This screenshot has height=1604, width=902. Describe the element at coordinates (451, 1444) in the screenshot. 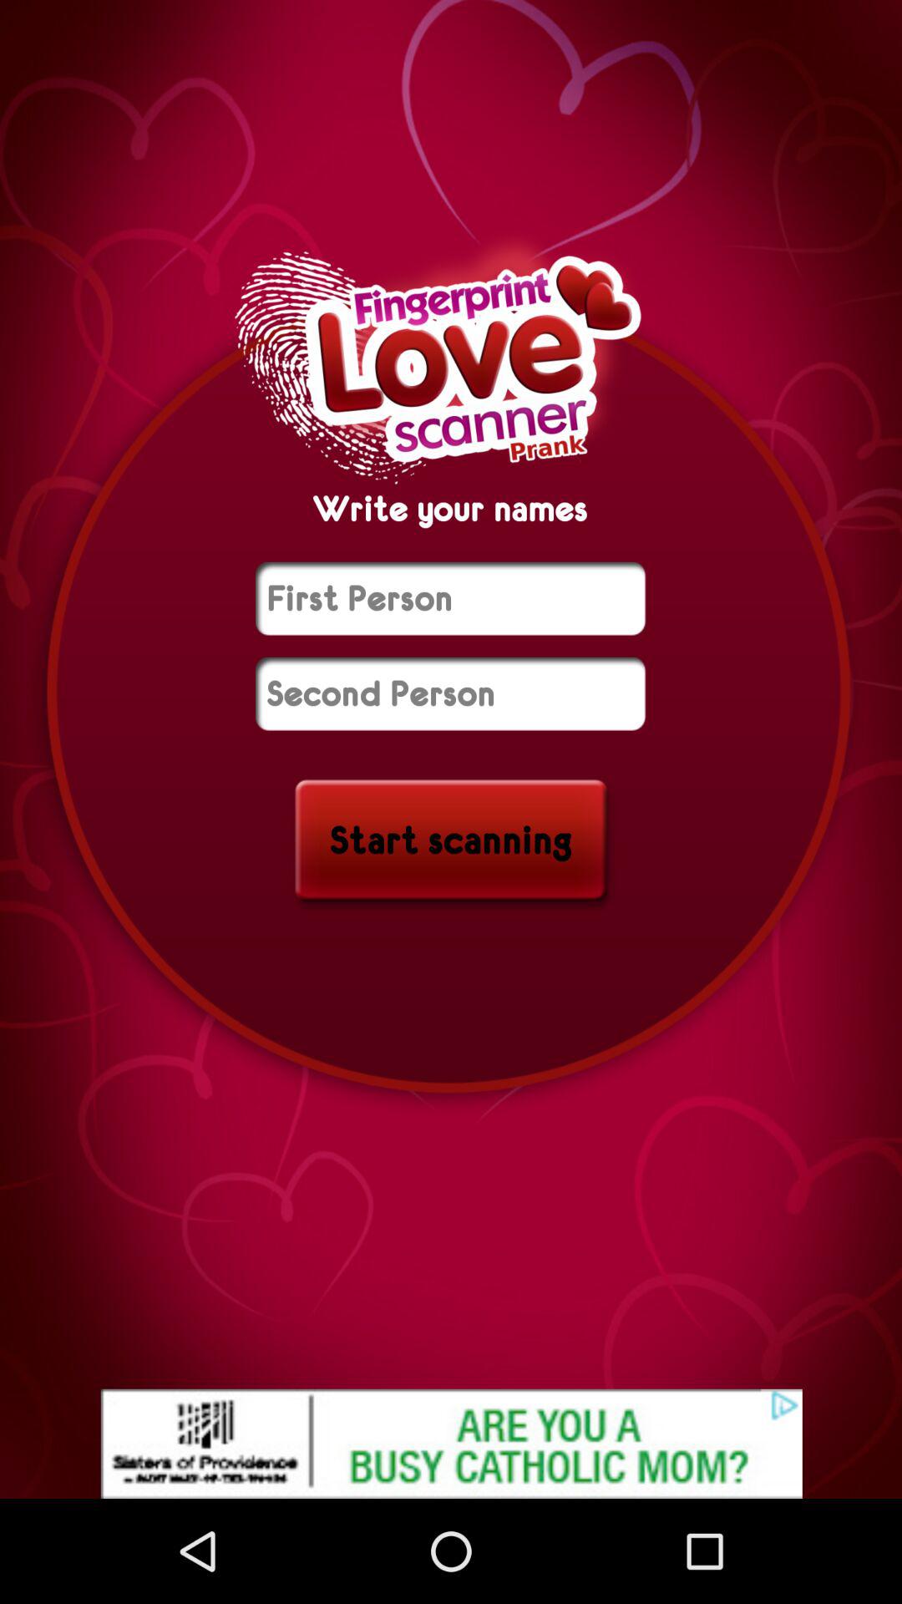

I see `sponsored advertisement` at that location.